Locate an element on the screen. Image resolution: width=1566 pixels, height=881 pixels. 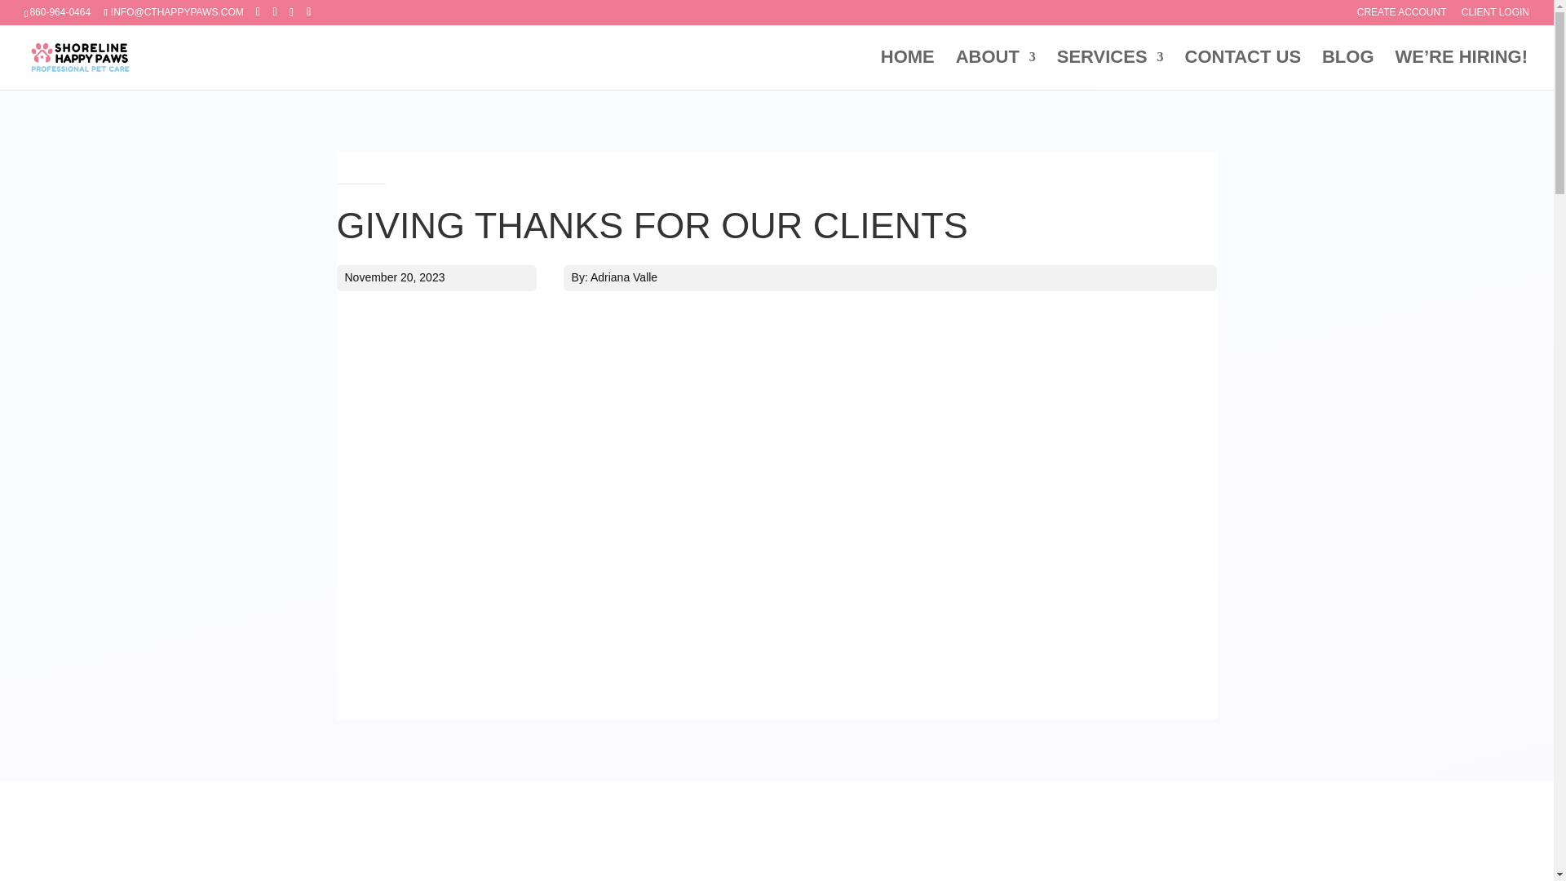
860-964-0464 is located at coordinates (60, 11).